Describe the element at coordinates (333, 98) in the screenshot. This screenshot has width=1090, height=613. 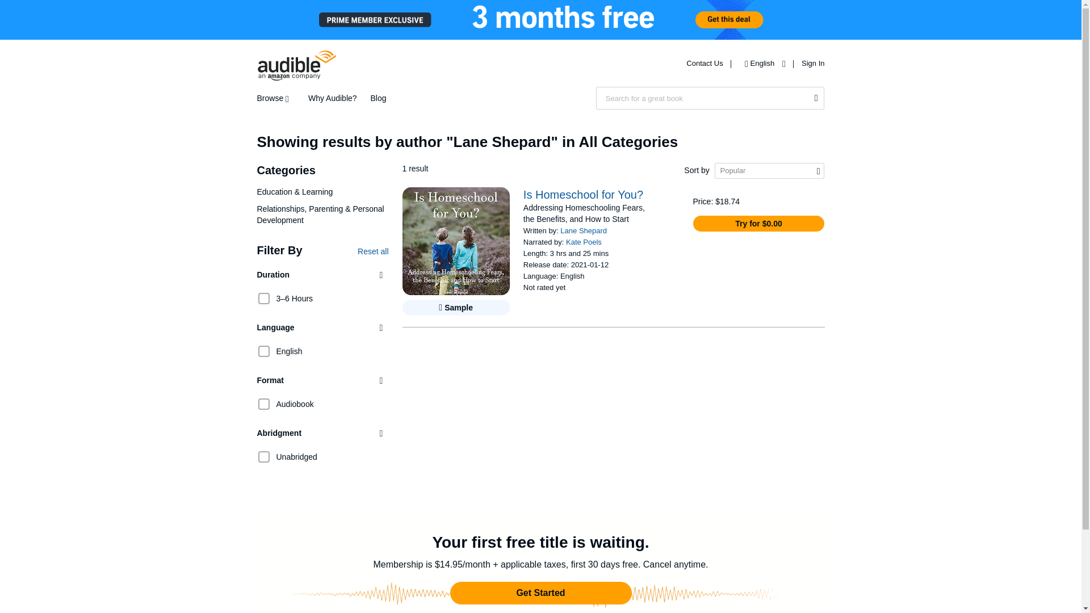
I see `Why Audible?` at that location.